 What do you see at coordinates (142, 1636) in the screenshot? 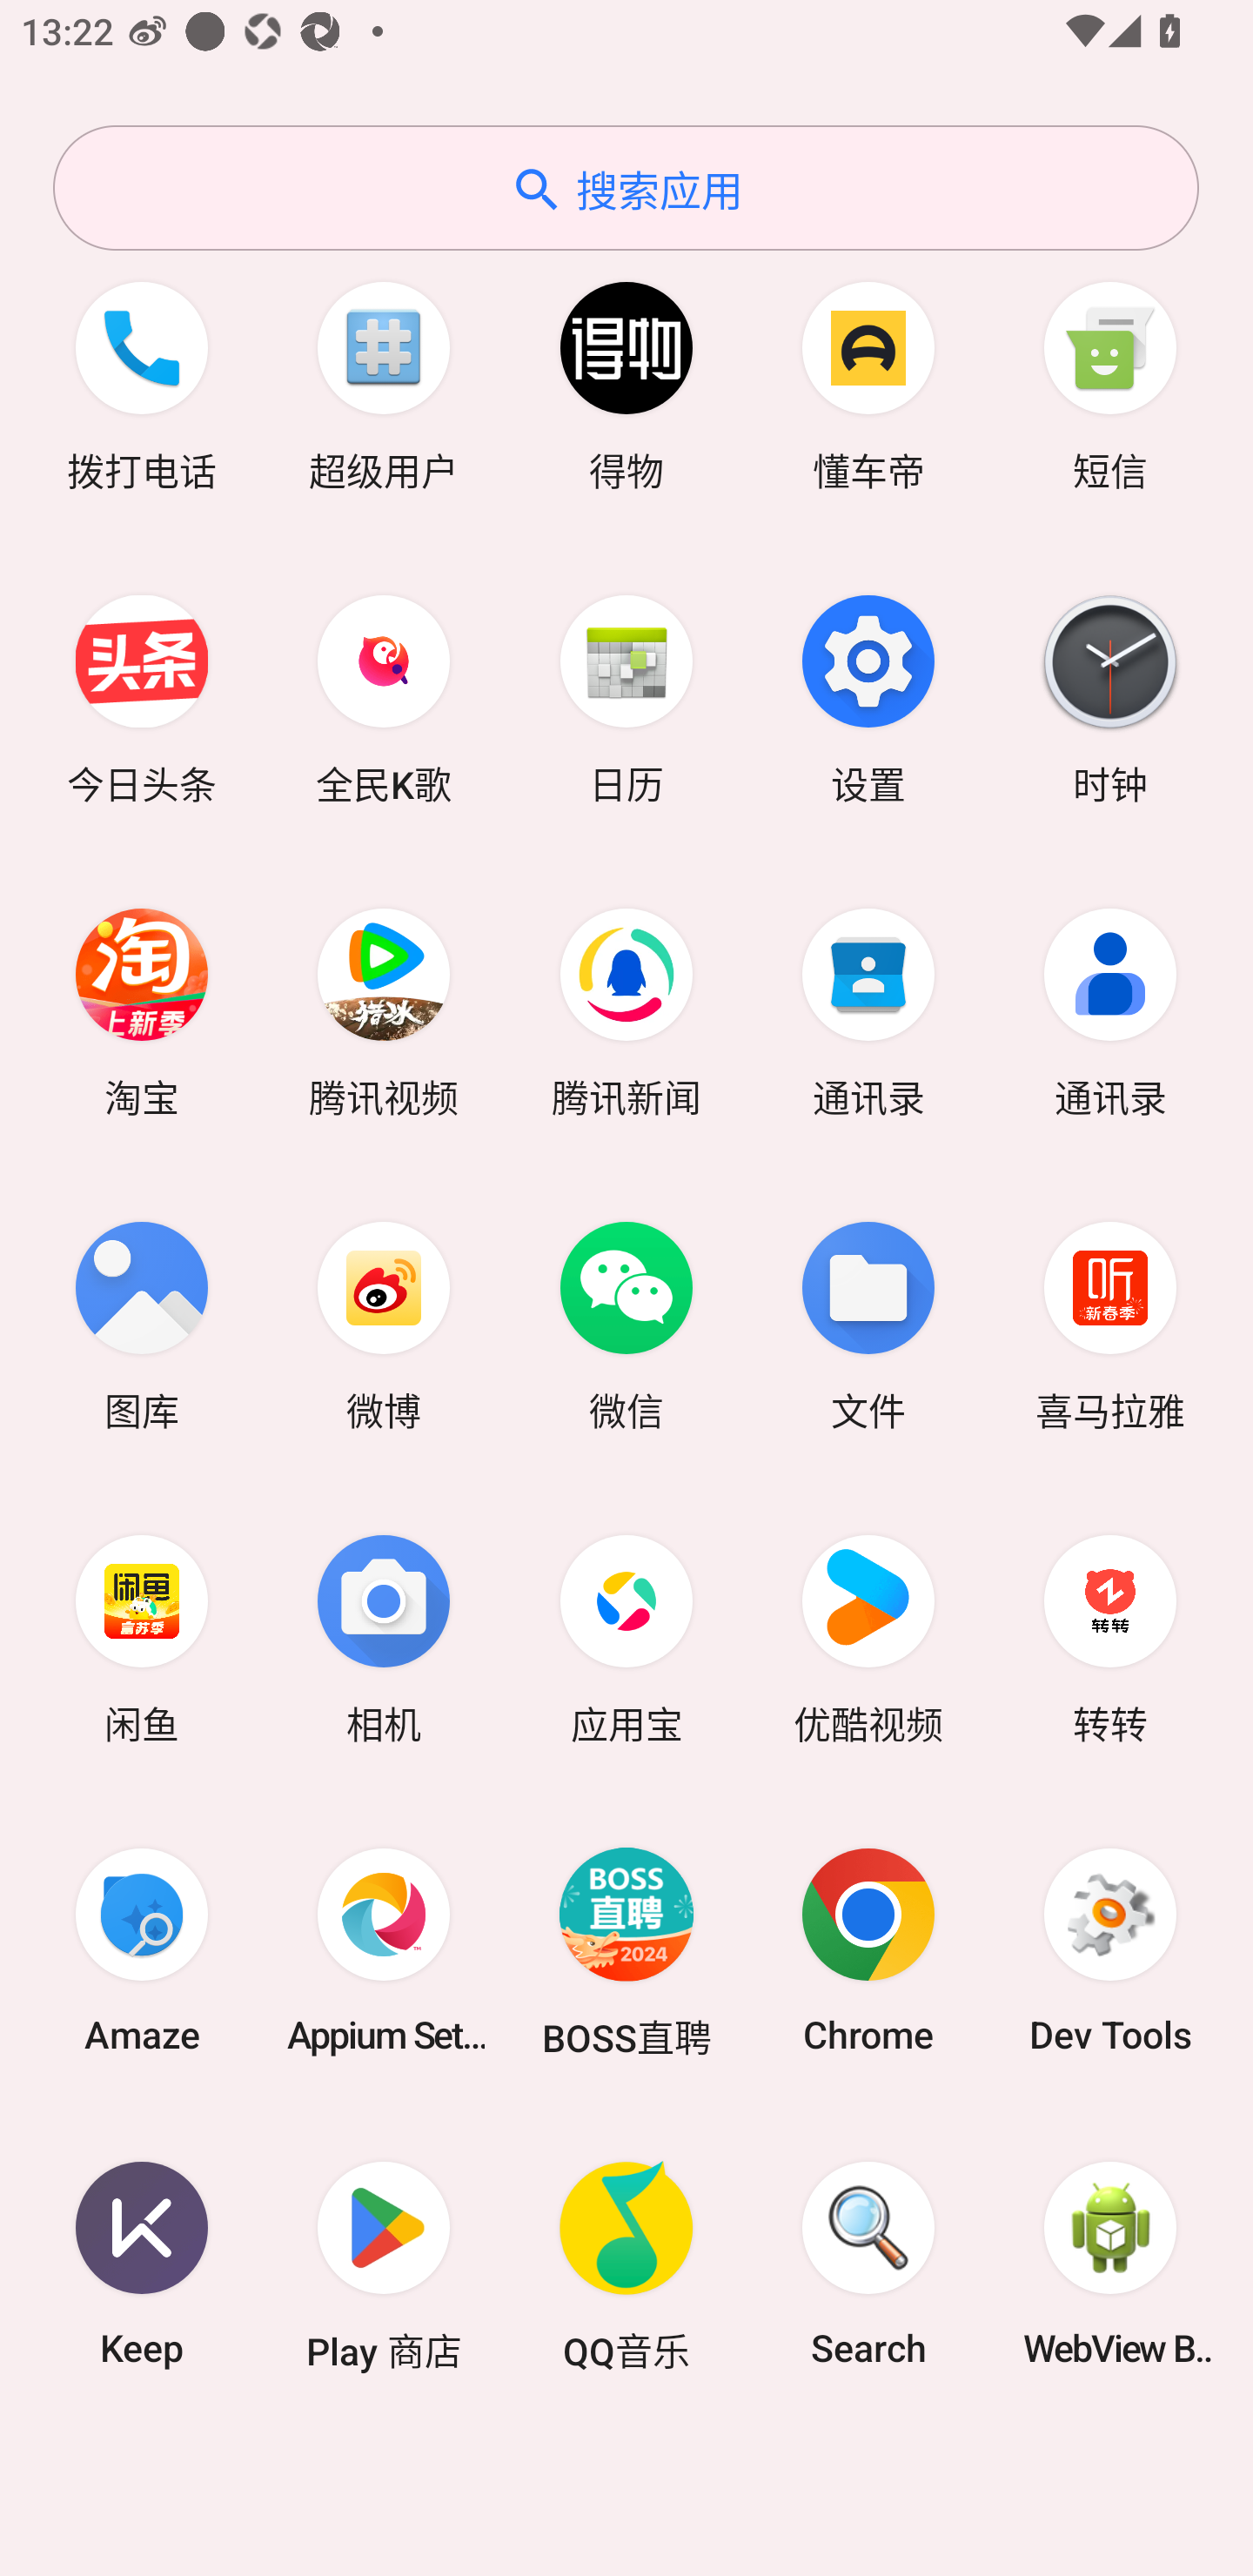
I see `闲鱼` at bounding box center [142, 1636].